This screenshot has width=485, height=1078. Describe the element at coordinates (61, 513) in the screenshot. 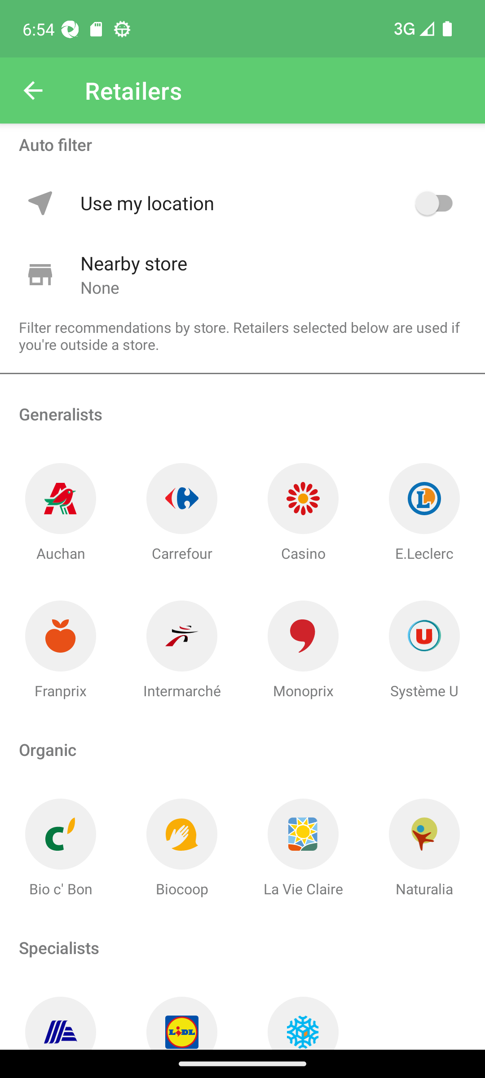

I see `Auchan` at that location.